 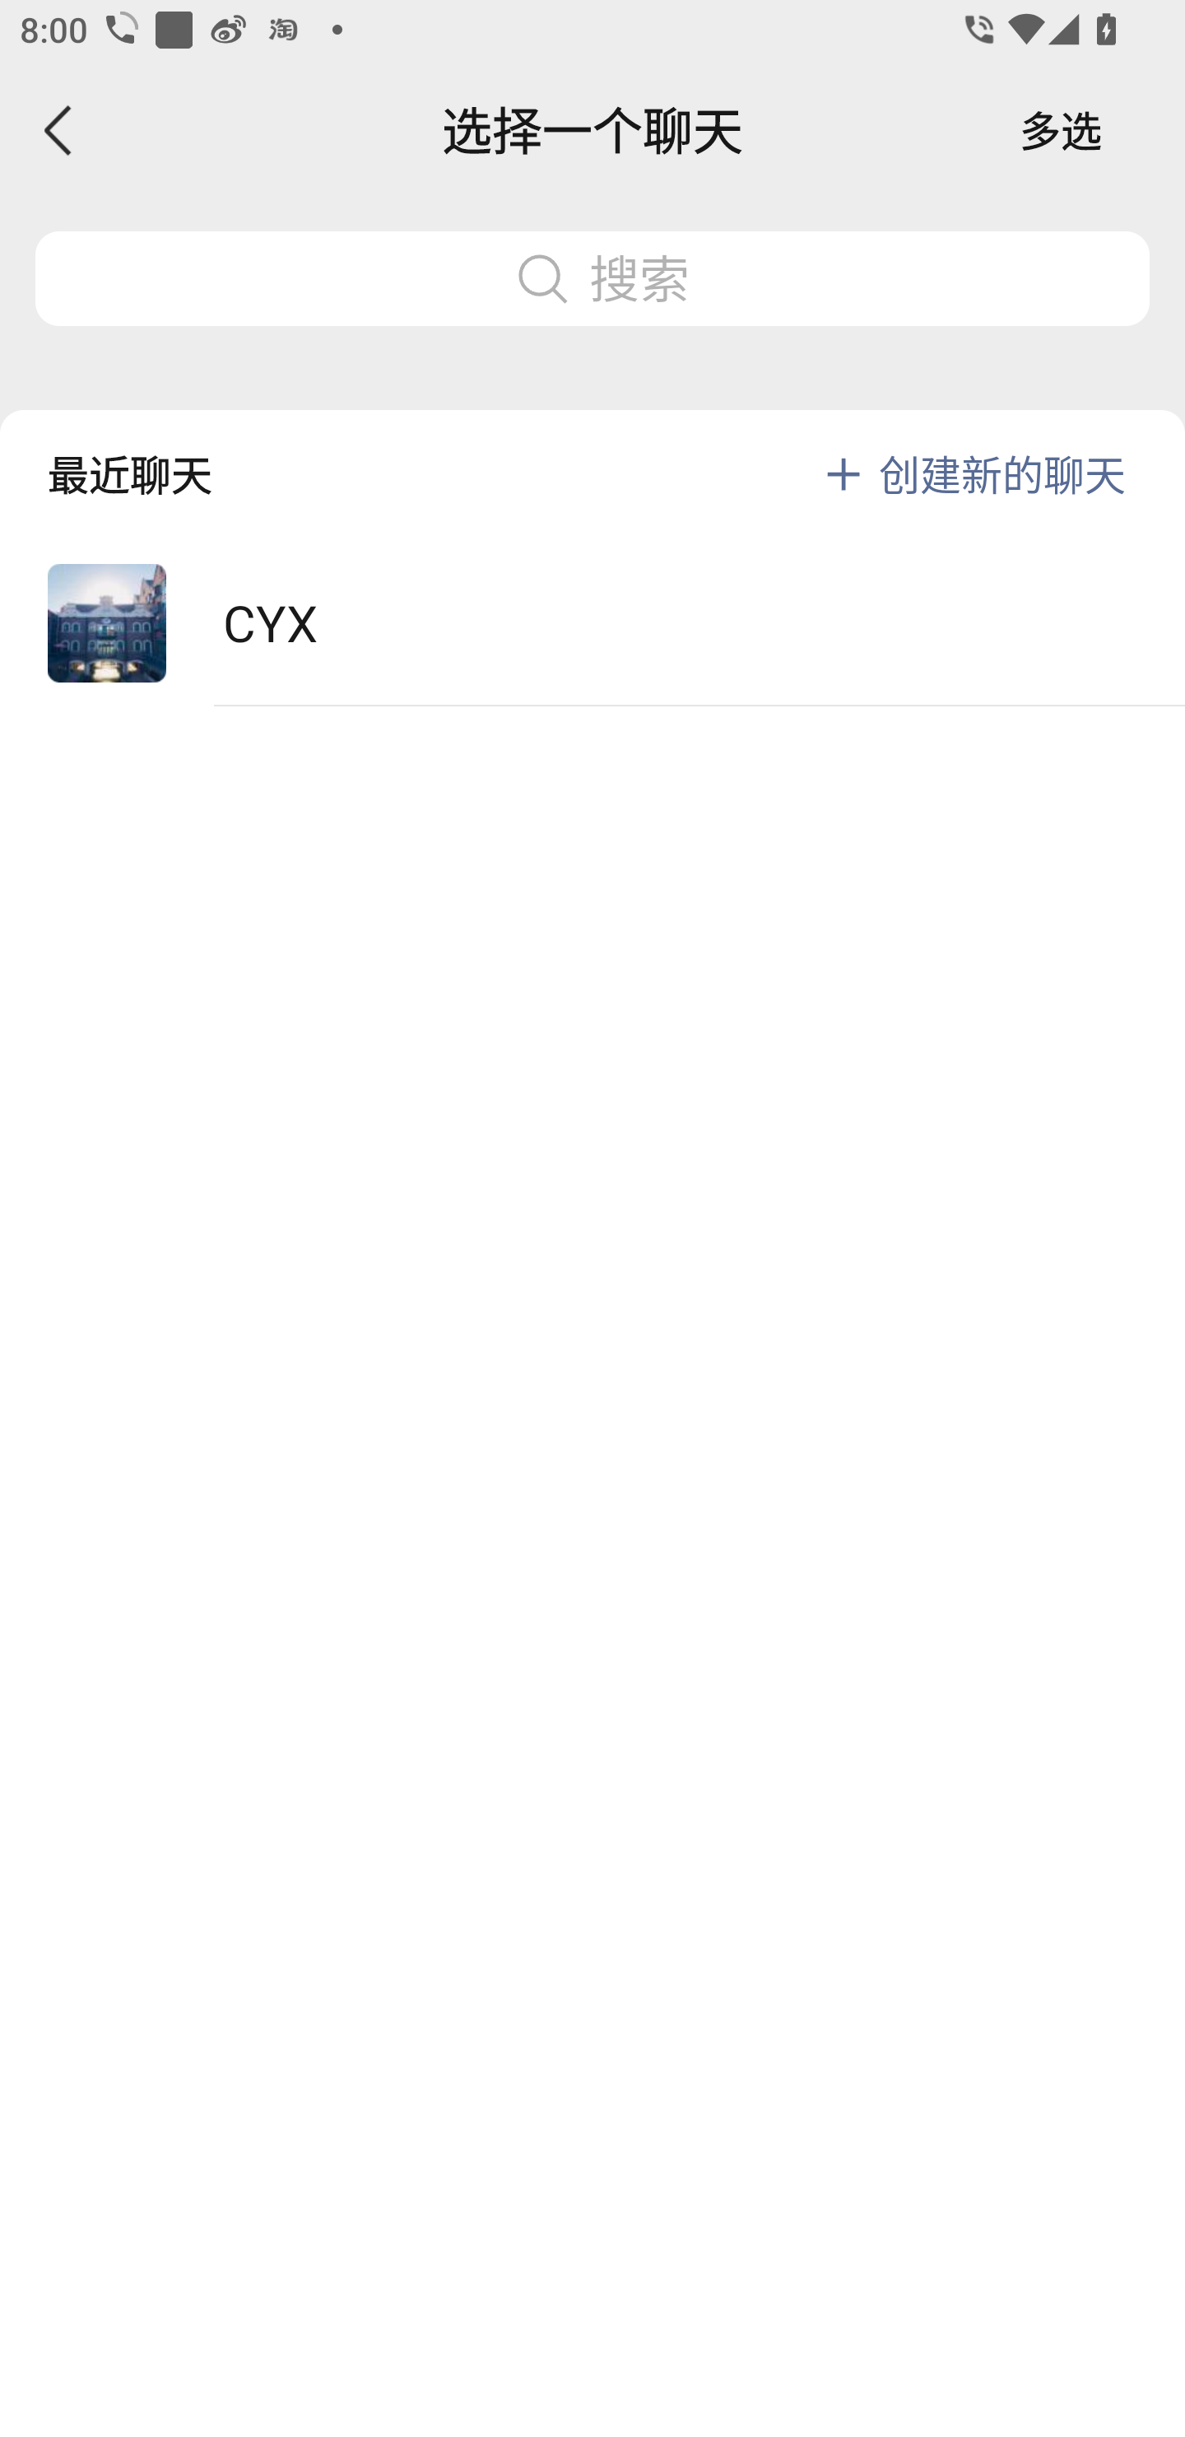 What do you see at coordinates (592, 452) in the screenshot?
I see `最近聊天 创建新的聊天` at bounding box center [592, 452].